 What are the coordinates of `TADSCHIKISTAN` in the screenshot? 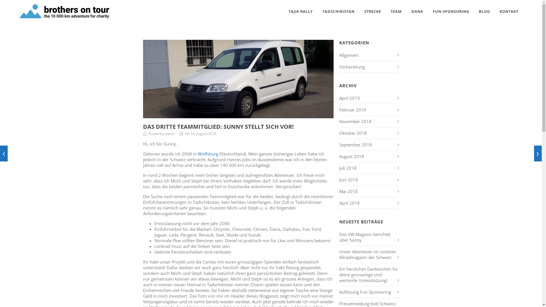 It's located at (338, 11).